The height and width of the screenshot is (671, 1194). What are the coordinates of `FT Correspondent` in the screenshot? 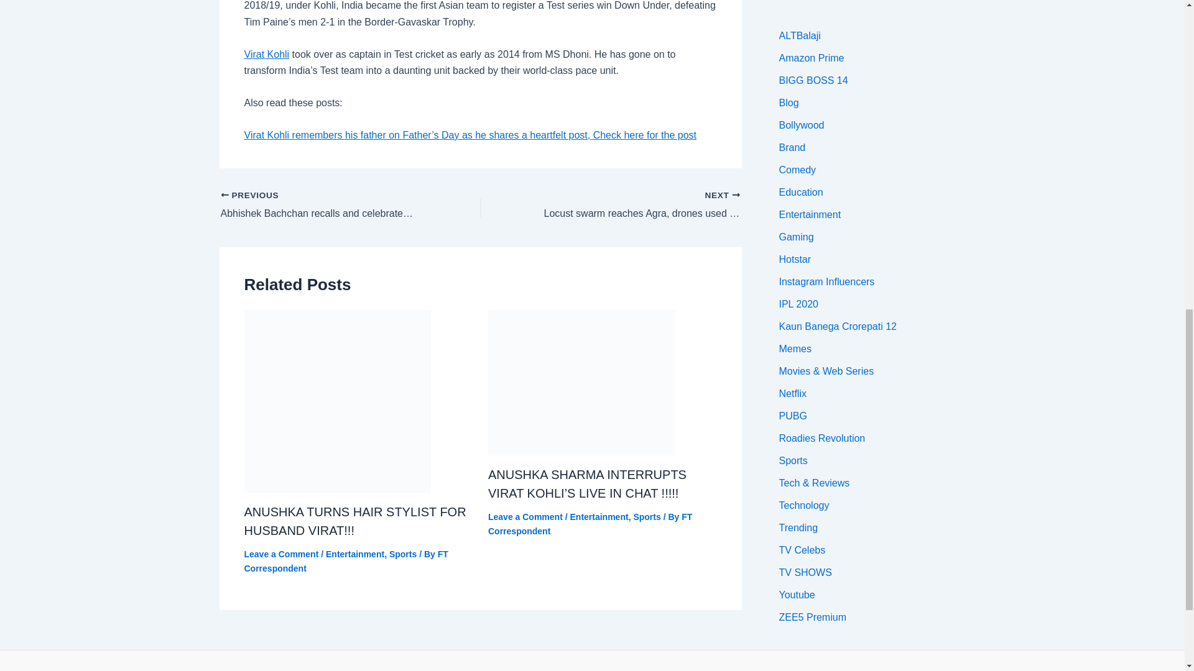 It's located at (346, 561).